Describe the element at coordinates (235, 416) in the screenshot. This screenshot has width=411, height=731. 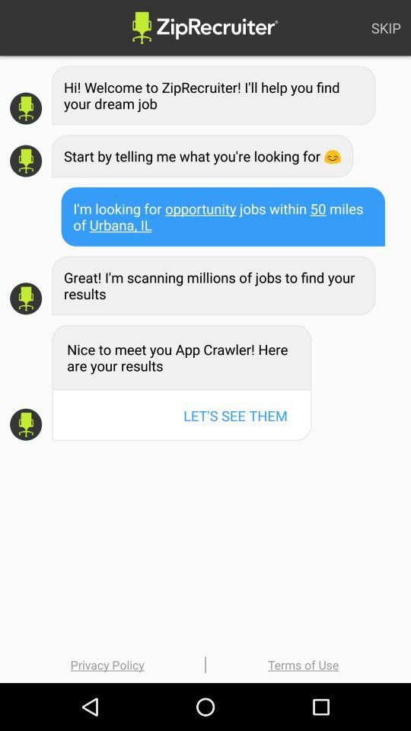
I see `turn off item below the nice to meet` at that location.